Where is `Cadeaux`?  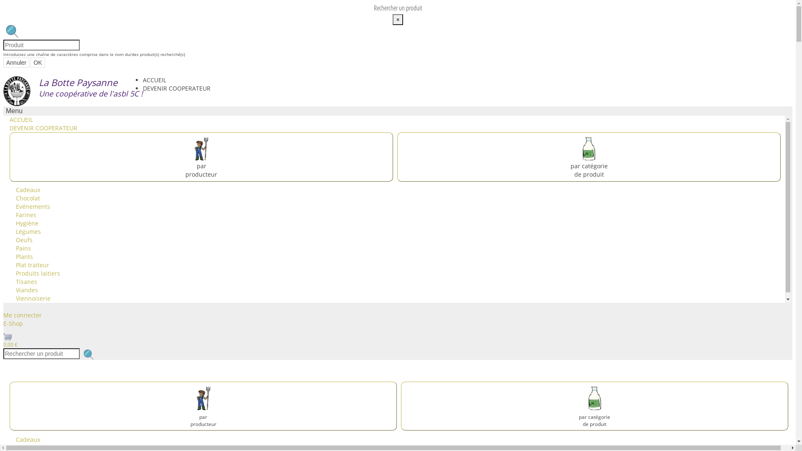
Cadeaux is located at coordinates (28, 190).